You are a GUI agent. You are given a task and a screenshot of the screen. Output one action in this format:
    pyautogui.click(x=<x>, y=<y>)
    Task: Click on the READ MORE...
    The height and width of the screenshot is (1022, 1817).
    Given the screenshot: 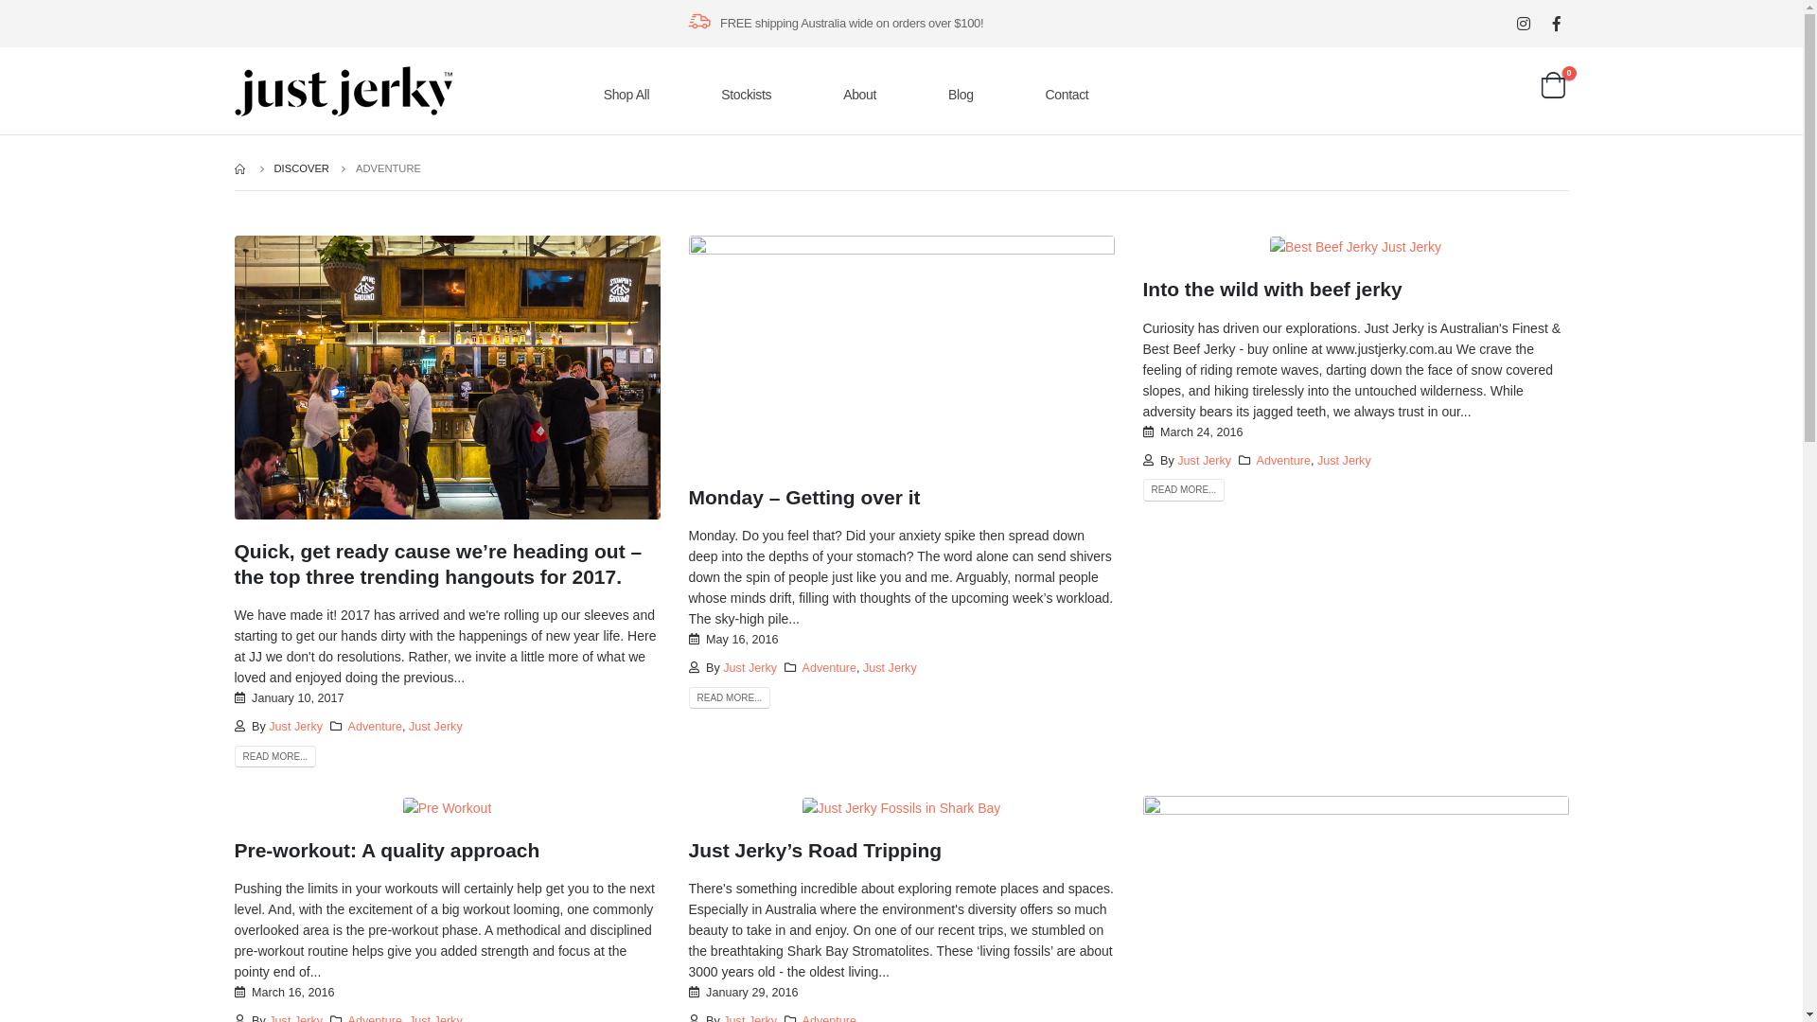 What is the action you would take?
    pyautogui.click(x=276, y=757)
    